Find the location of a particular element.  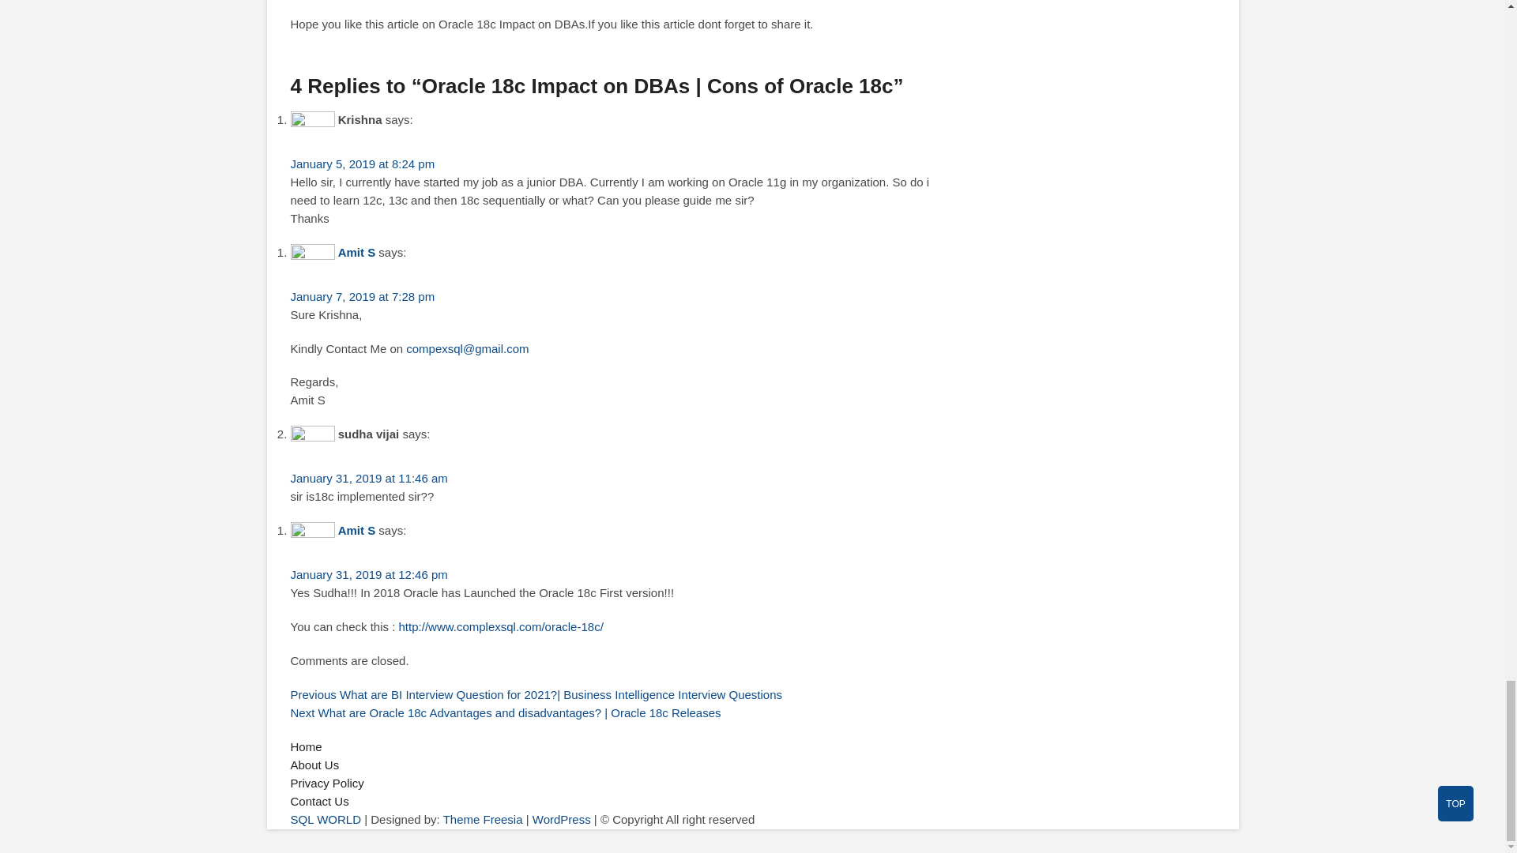

January 7, 2019 at 7:28 pm is located at coordinates (363, 297).